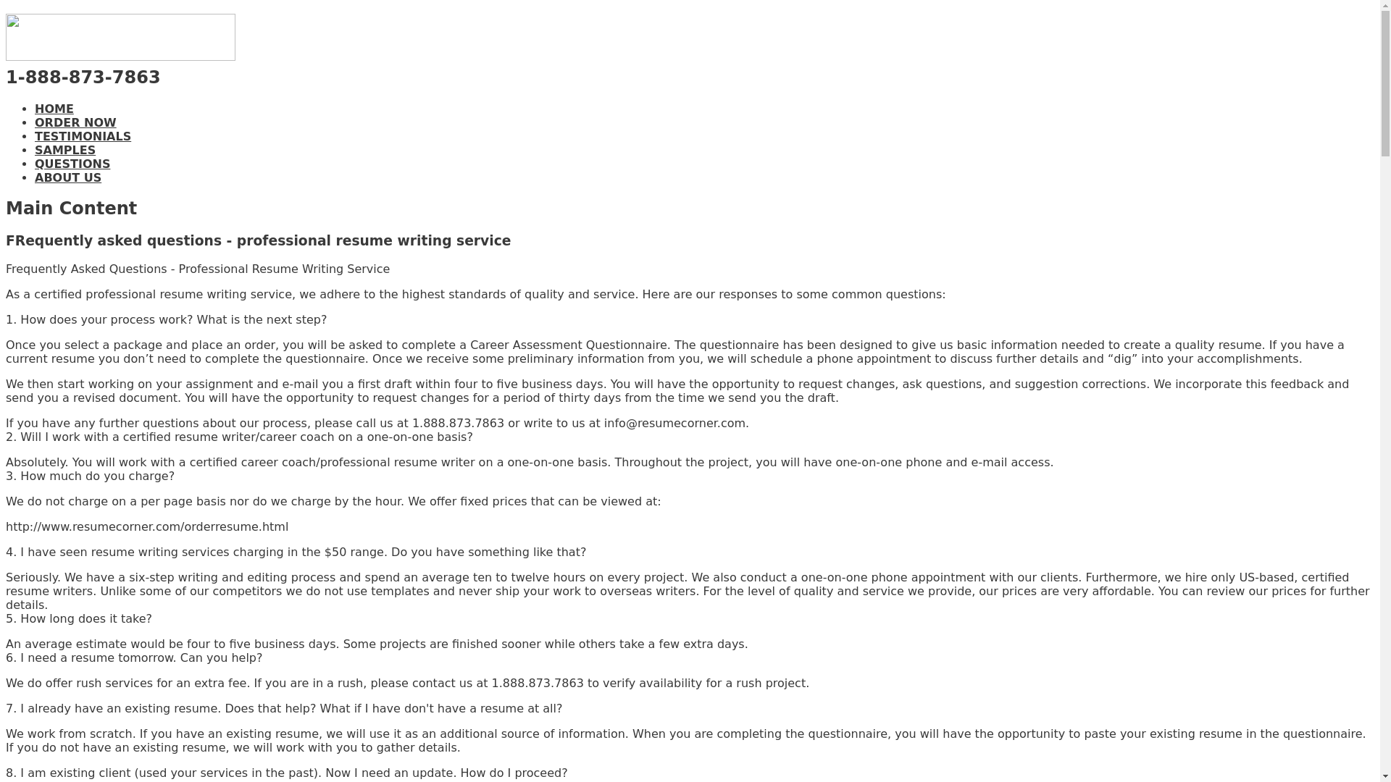 The image size is (1391, 782). I want to click on QUESTIONS, so click(72, 164).